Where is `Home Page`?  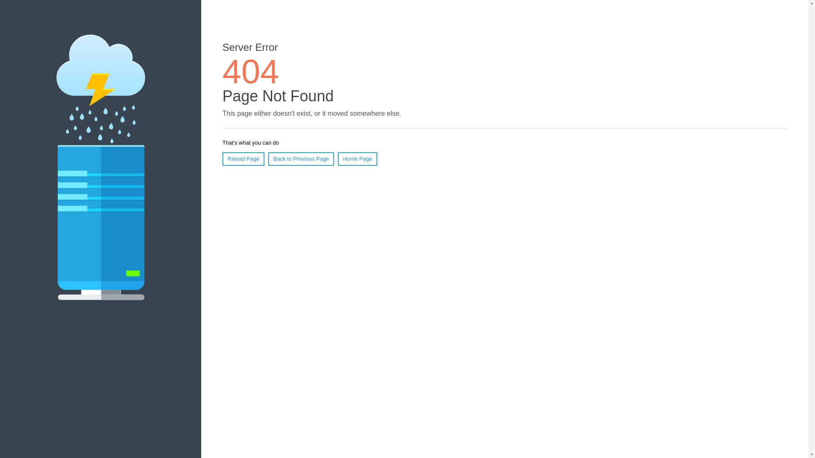 Home Page is located at coordinates (357, 159).